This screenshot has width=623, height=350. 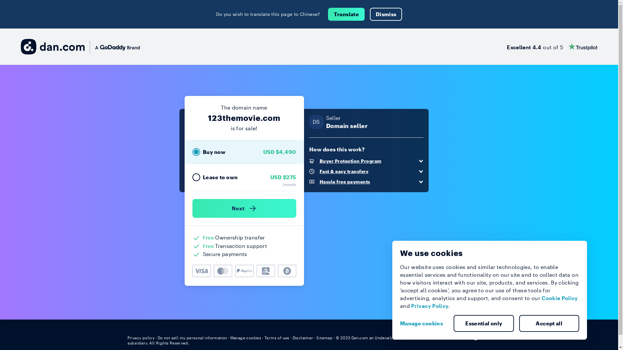 I want to click on Accept all, so click(x=549, y=323).